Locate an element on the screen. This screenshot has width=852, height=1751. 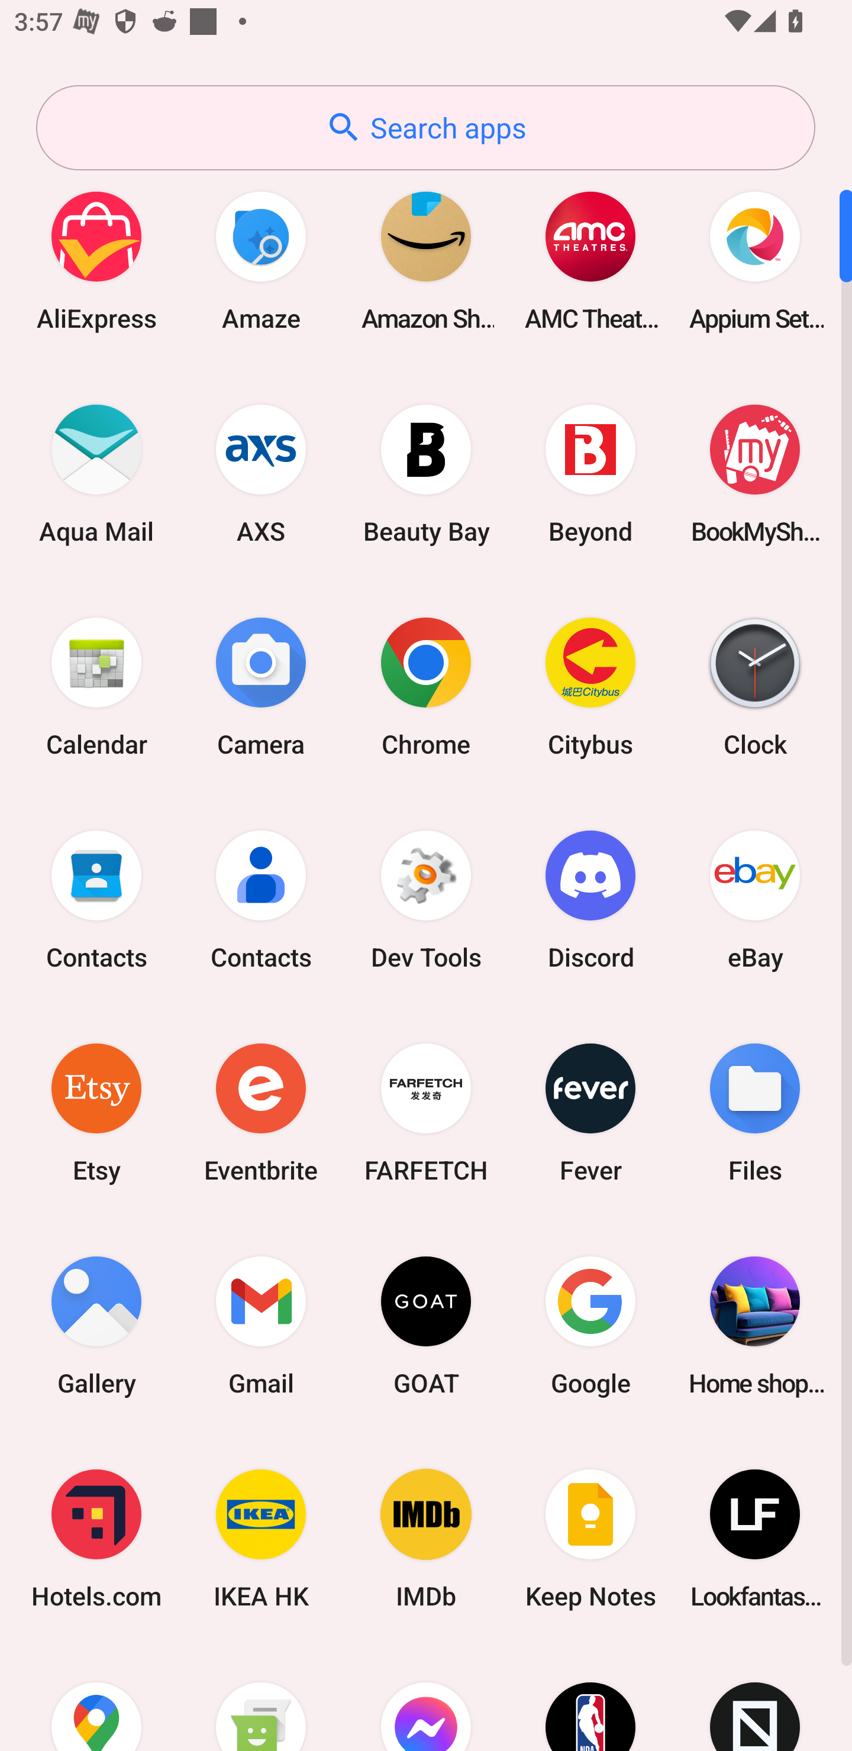
Appium Settings is located at coordinates (755, 260).